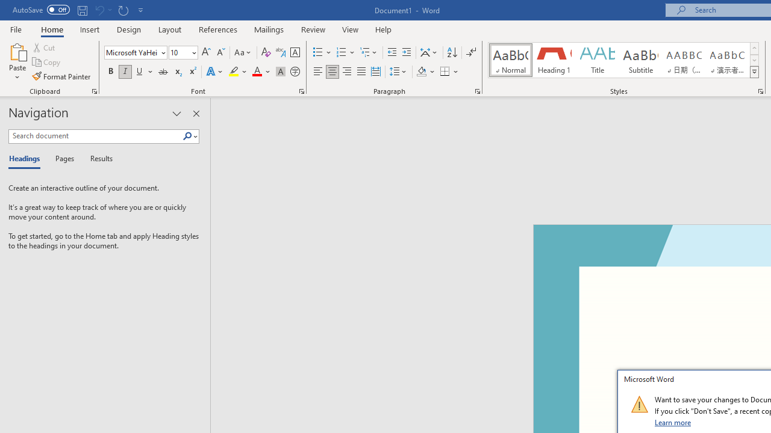 This screenshot has width=771, height=433. I want to click on Font Color, so click(261, 72).